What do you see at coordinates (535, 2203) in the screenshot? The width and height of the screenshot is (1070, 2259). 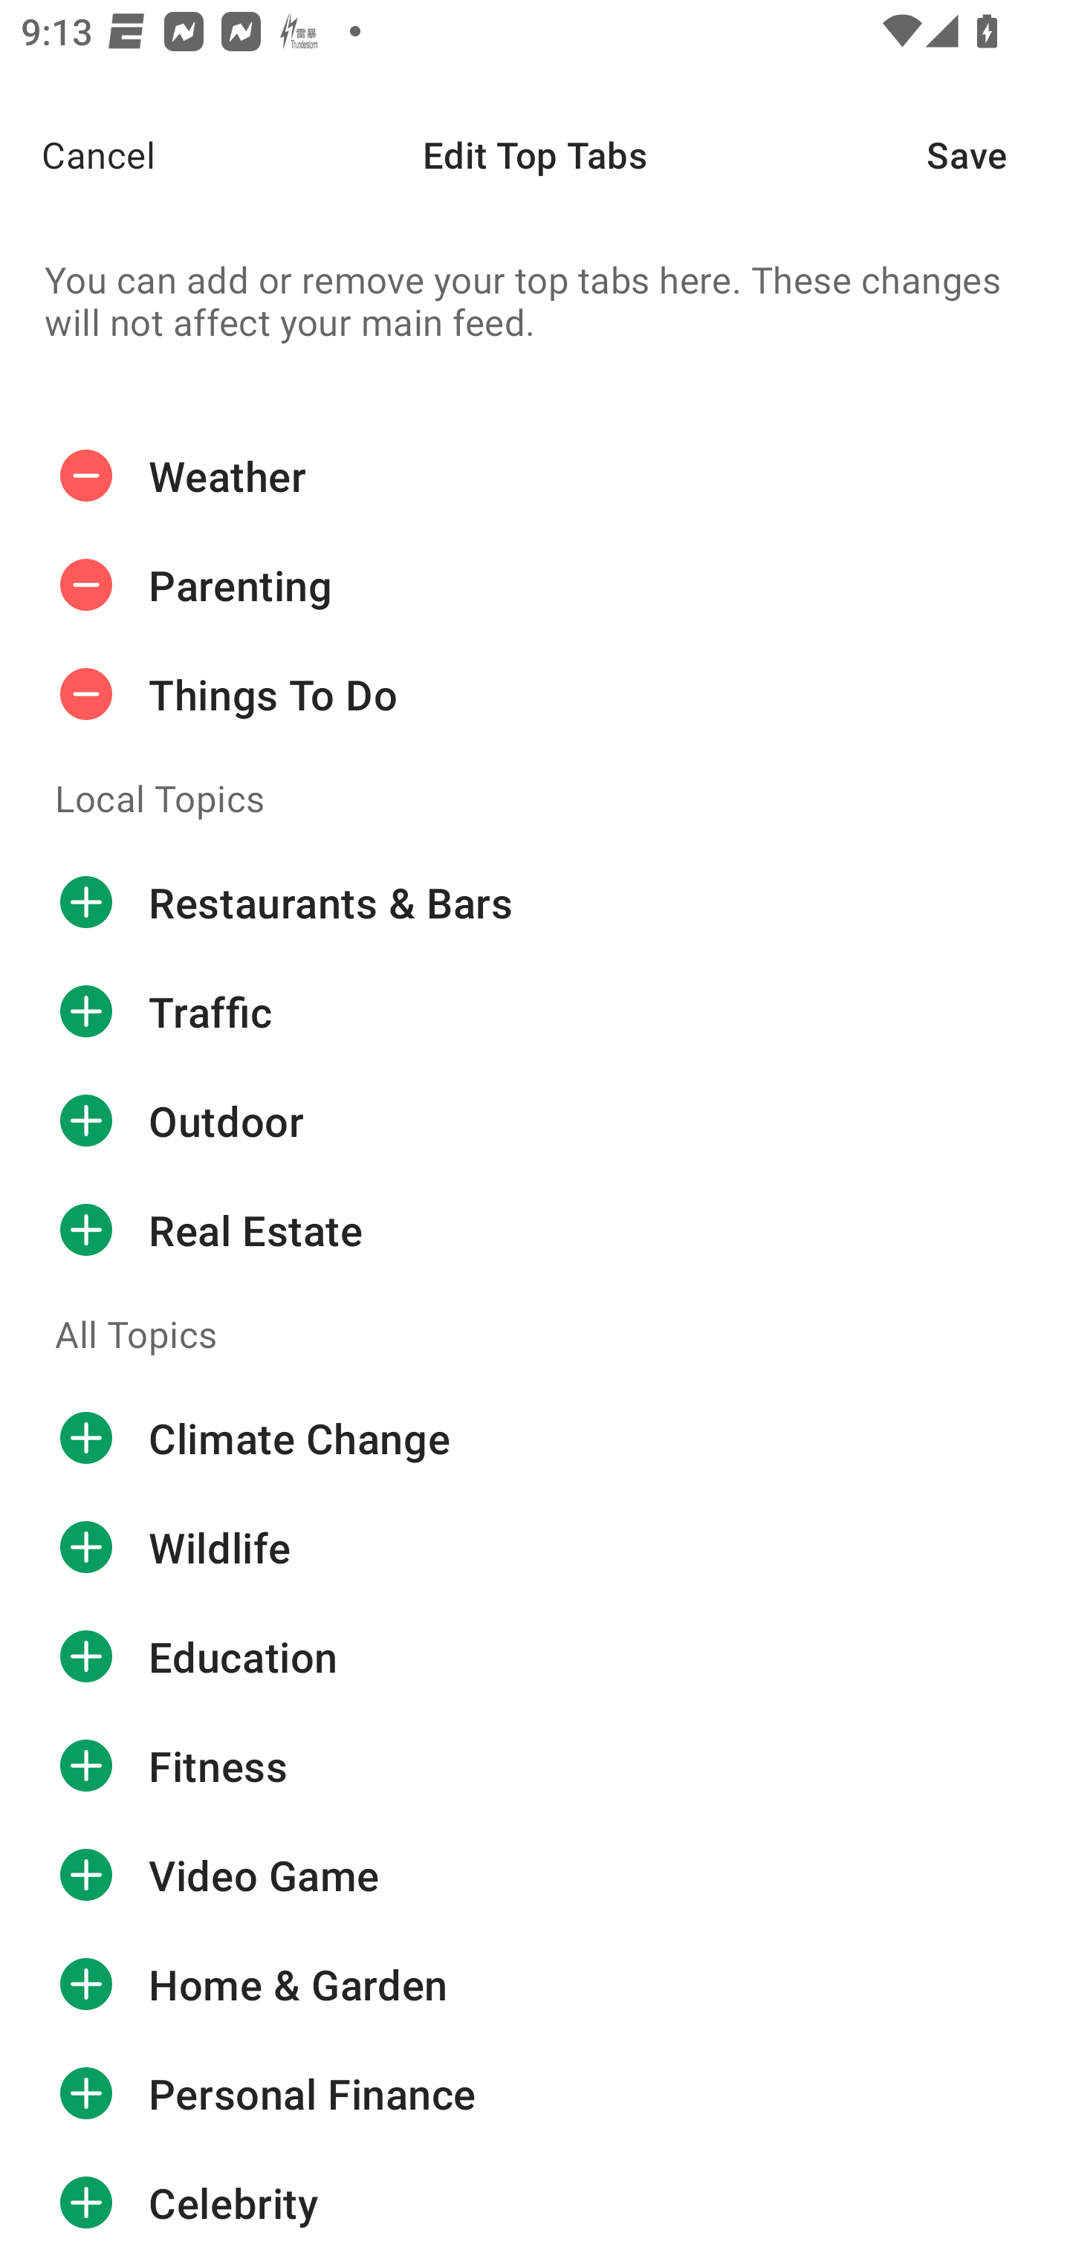 I see `Celebrity` at bounding box center [535, 2203].